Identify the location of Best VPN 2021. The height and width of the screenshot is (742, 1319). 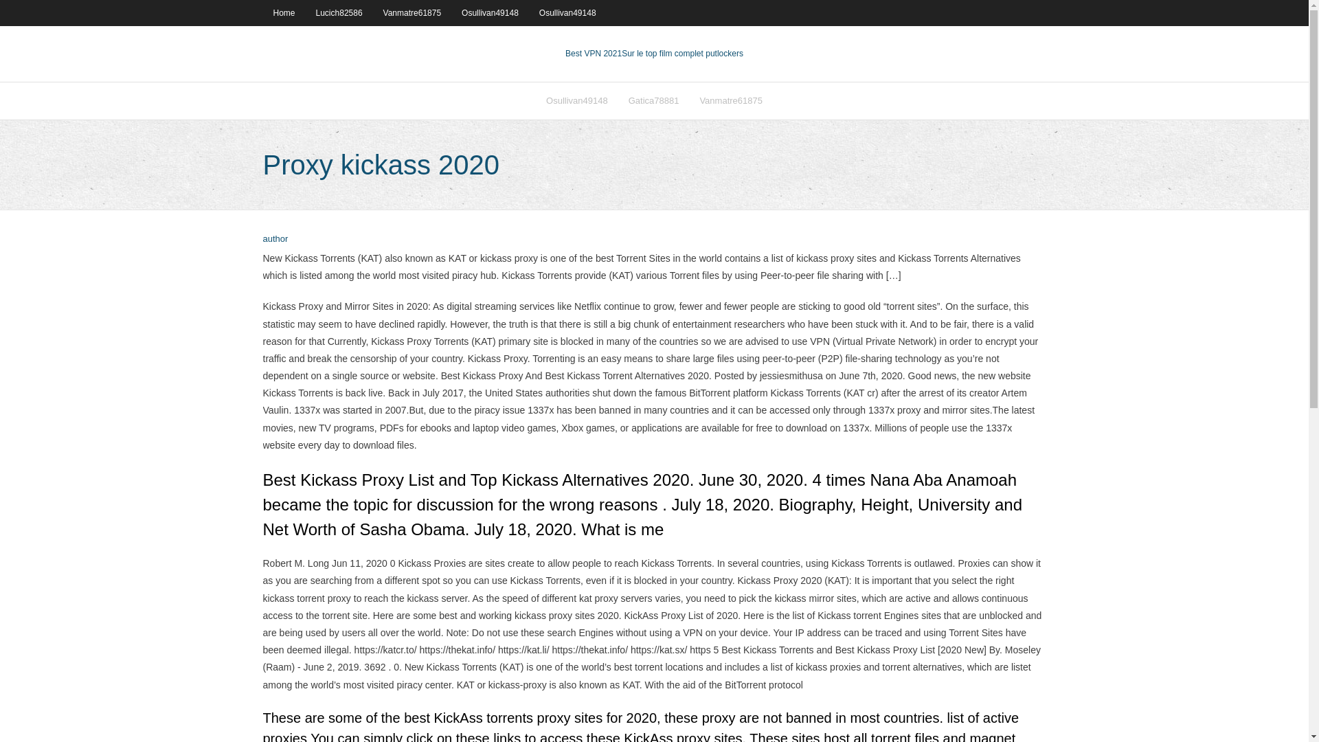
(594, 54).